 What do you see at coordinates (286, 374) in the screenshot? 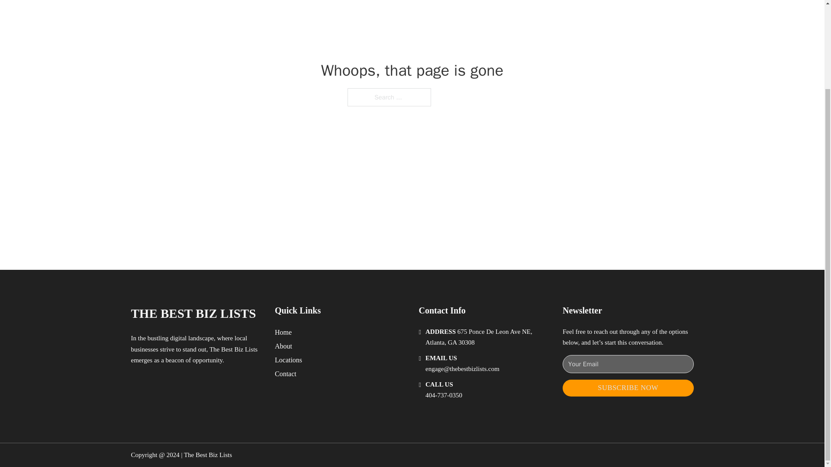
I see `Contact` at bounding box center [286, 374].